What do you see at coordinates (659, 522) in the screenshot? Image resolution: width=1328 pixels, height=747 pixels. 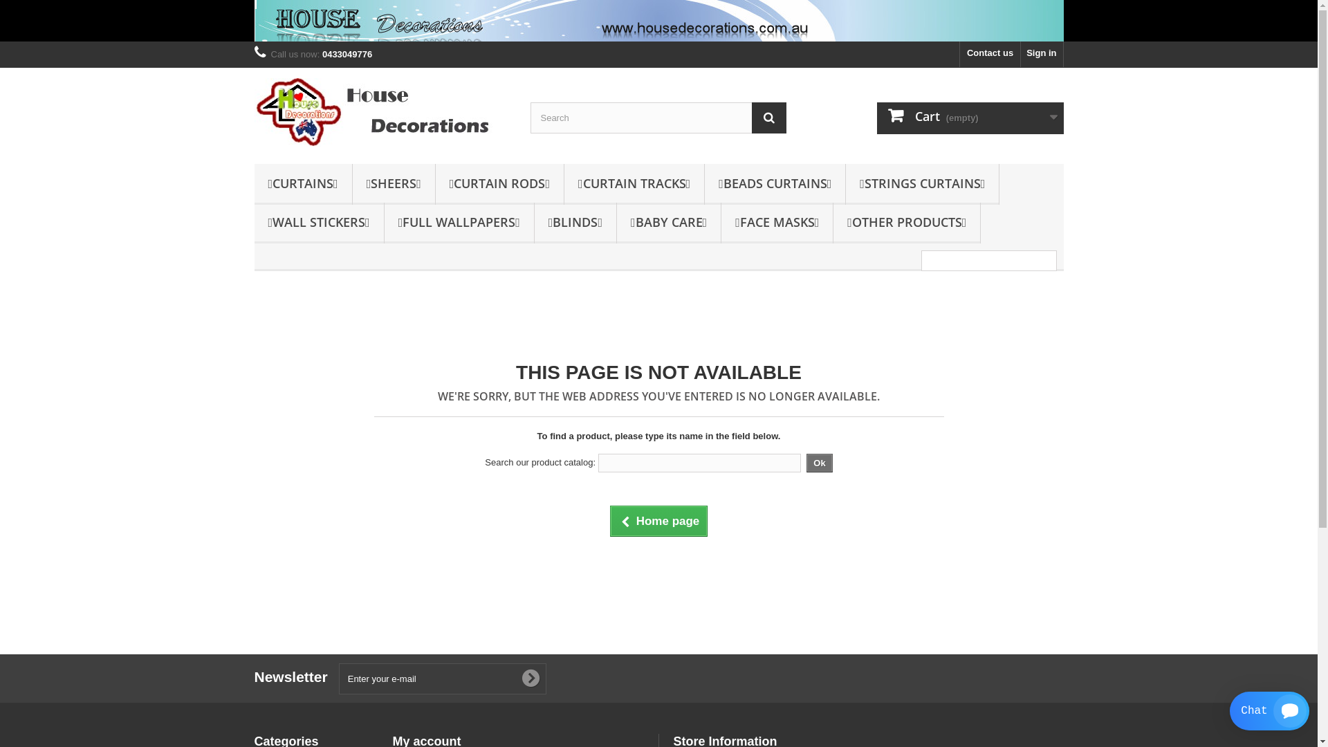 I see `Home page` at bounding box center [659, 522].